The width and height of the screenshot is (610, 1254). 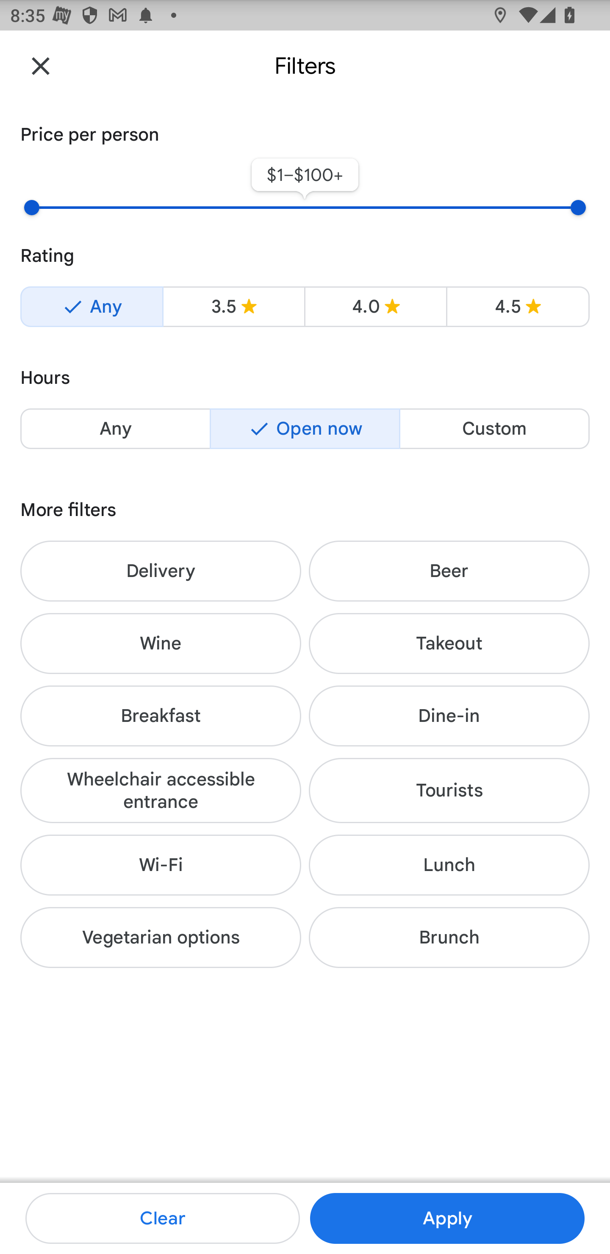 What do you see at coordinates (115, 429) in the screenshot?
I see `Any` at bounding box center [115, 429].